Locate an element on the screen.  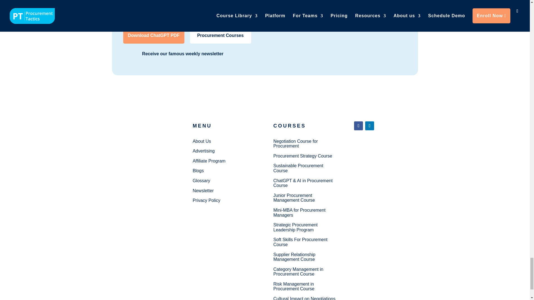
Follow on Facebook is located at coordinates (358, 126).